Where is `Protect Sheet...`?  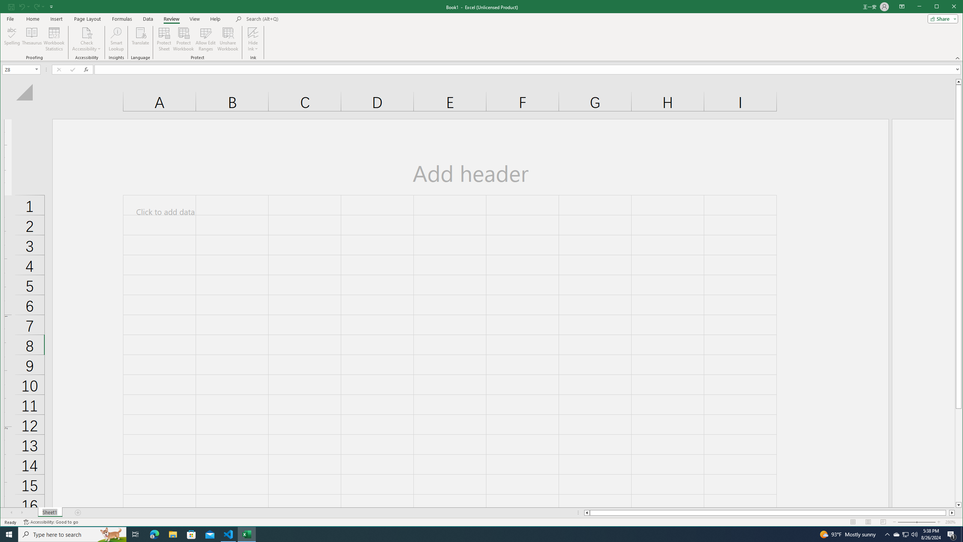 Protect Sheet... is located at coordinates (164, 39).